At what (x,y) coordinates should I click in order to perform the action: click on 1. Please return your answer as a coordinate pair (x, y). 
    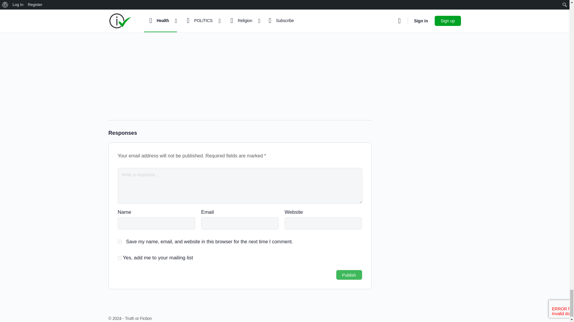
    Looking at the image, I should click on (120, 258).